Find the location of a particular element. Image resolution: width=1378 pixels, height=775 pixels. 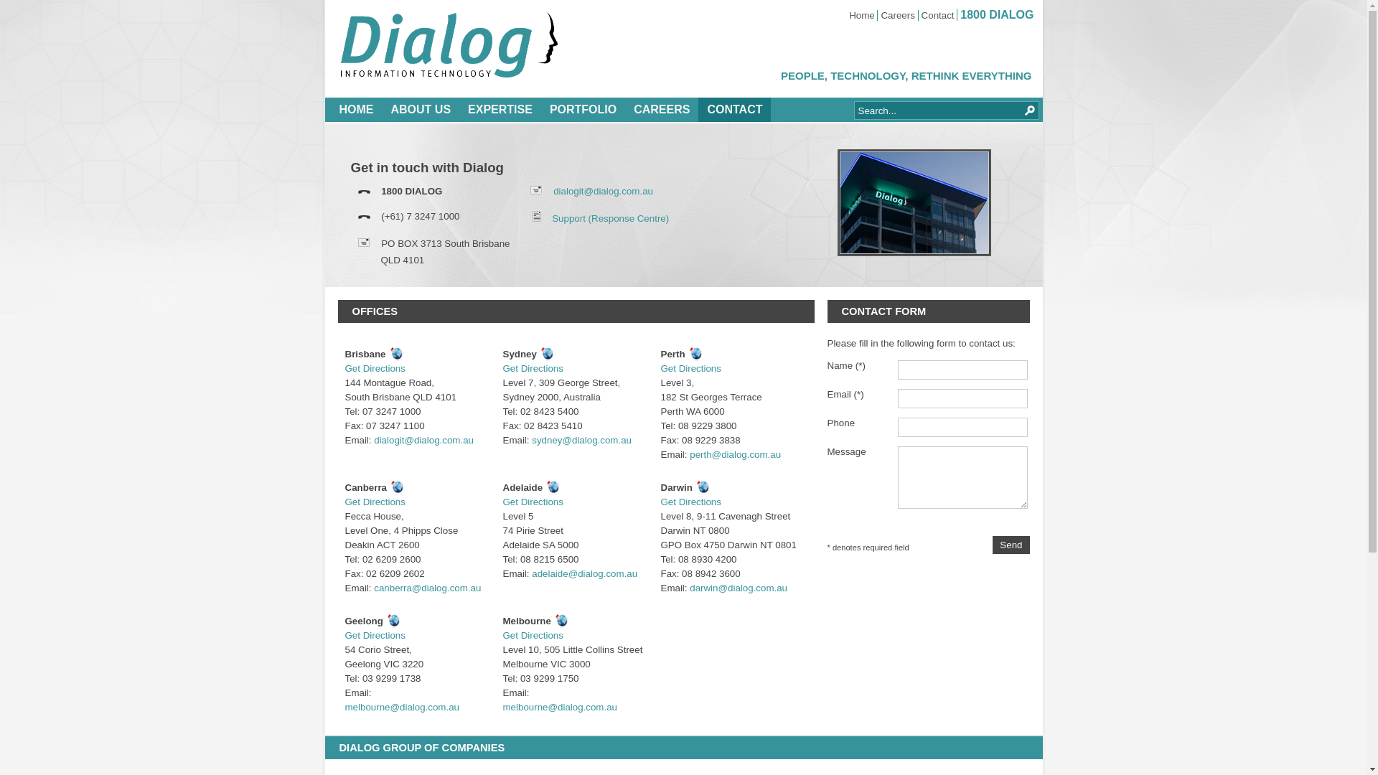

adelaide@dialog.com.au is located at coordinates (584, 574).